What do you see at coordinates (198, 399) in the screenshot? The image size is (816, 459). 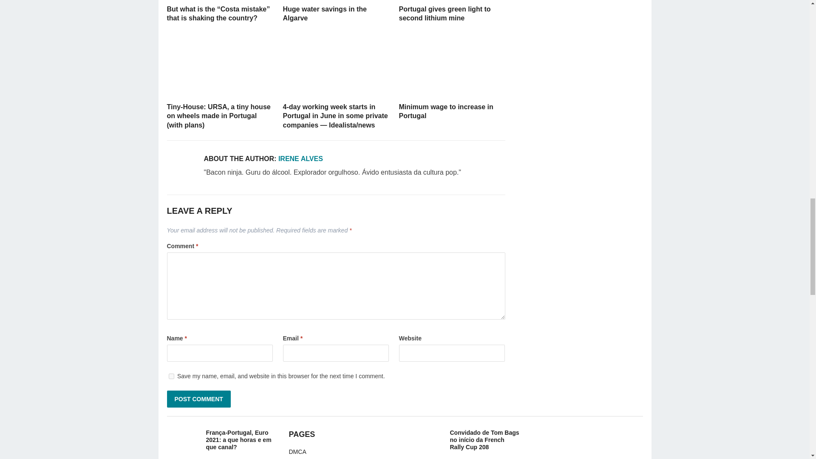 I see `Post Comment` at bounding box center [198, 399].